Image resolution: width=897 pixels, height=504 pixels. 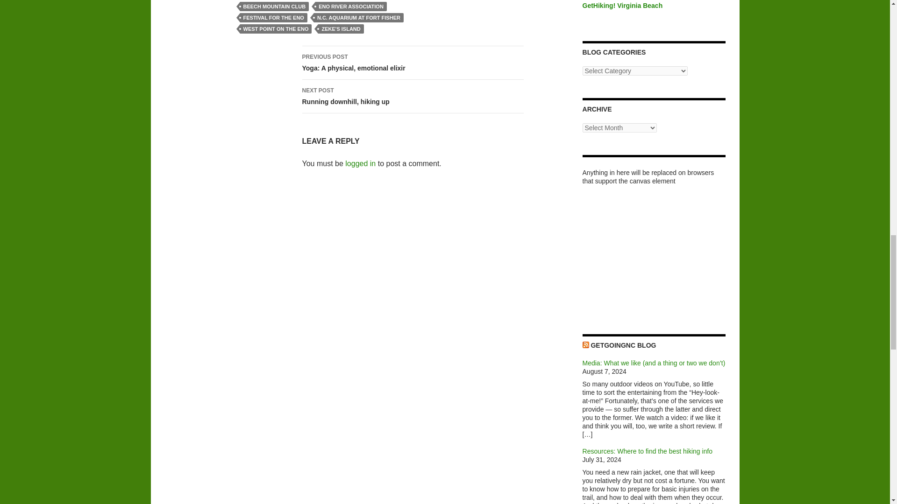 What do you see at coordinates (361, 163) in the screenshot?
I see `ENO RIVER ASSOCIATION` at bounding box center [361, 163].